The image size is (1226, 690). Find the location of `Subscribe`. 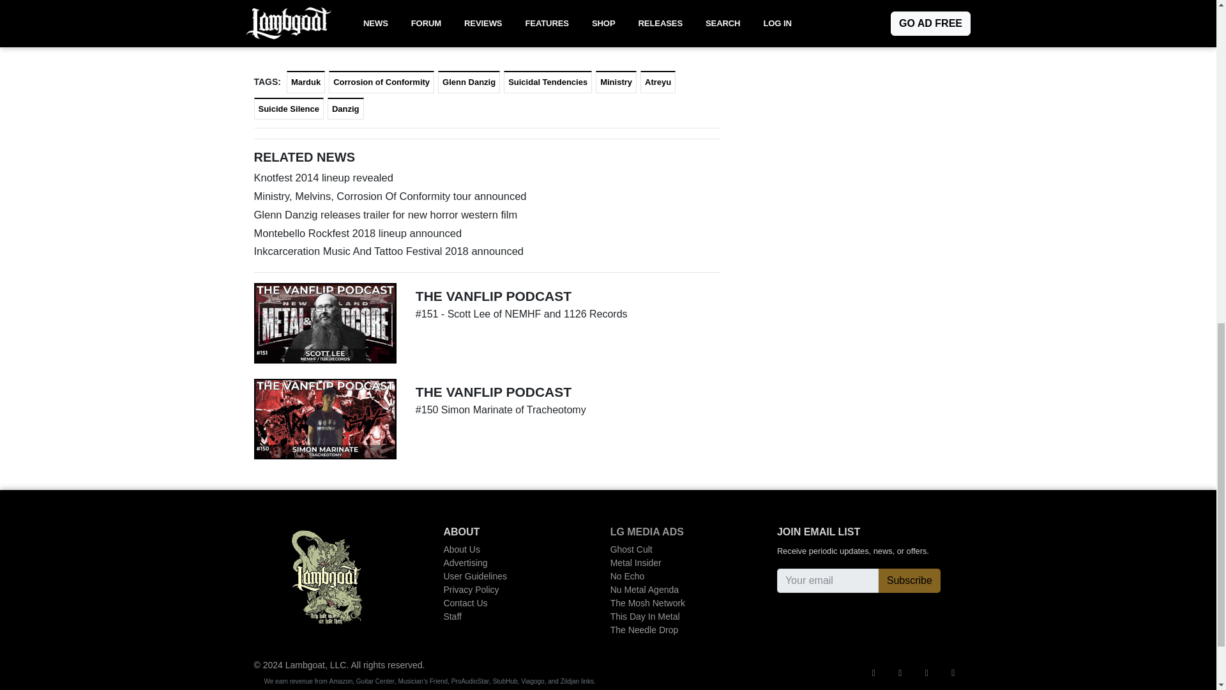

Subscribe is located at coordinates (909, 580).